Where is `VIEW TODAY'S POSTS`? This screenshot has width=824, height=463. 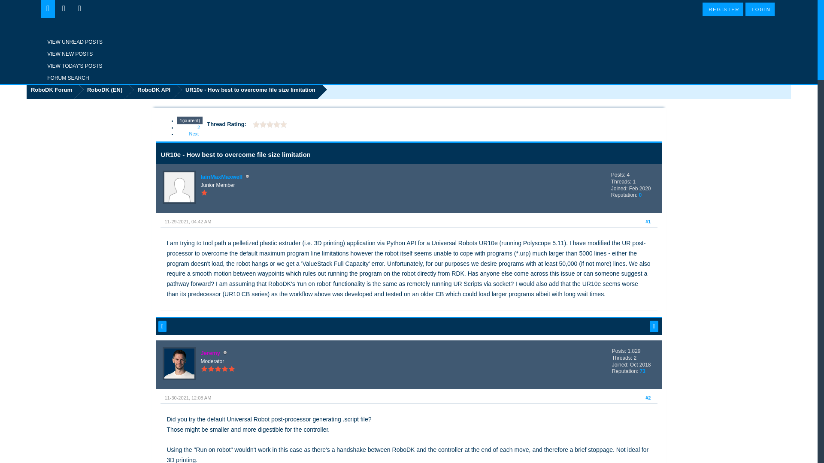 VIEW TODAY'S POSTS is located at coordinates (118, 66).